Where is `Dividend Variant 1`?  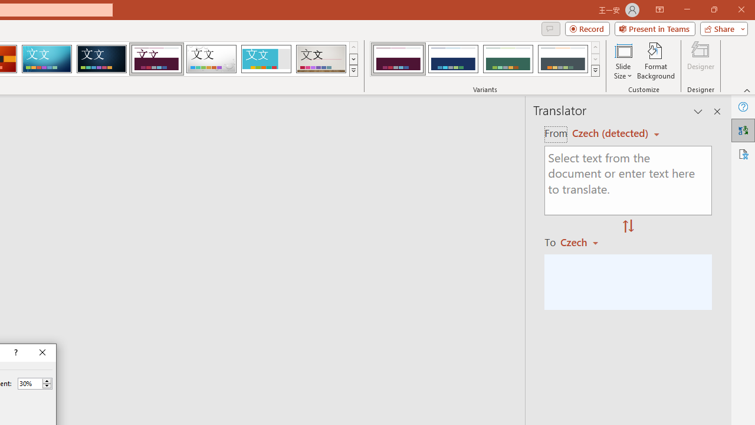
Dividend Variant 1 is located at coordinates (398, 59).